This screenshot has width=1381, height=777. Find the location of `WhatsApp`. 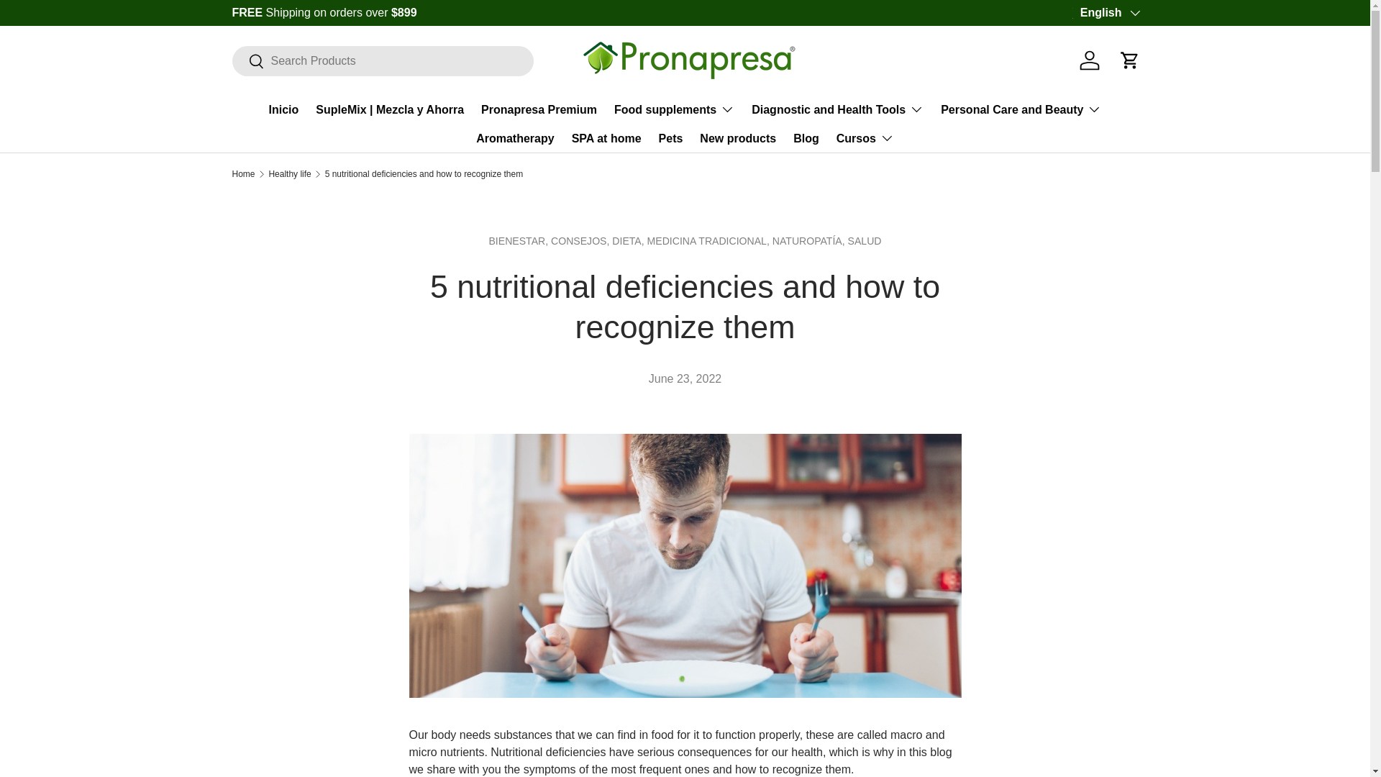

WhatsApp is located at coordinates (1100, 12).